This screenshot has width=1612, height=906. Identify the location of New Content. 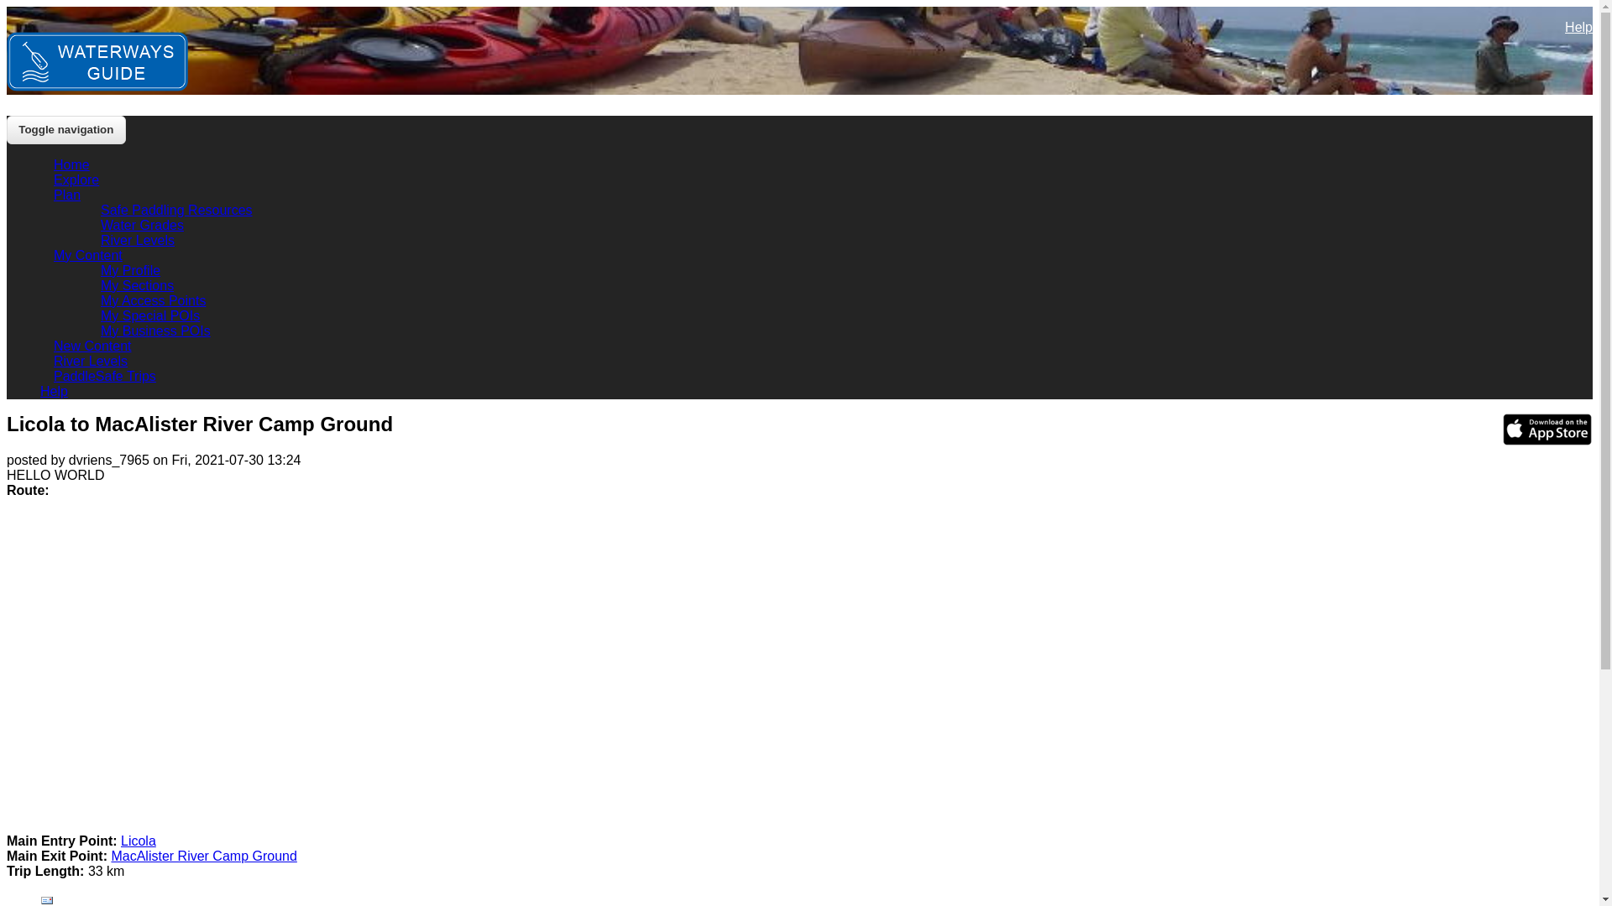
(92, 346).